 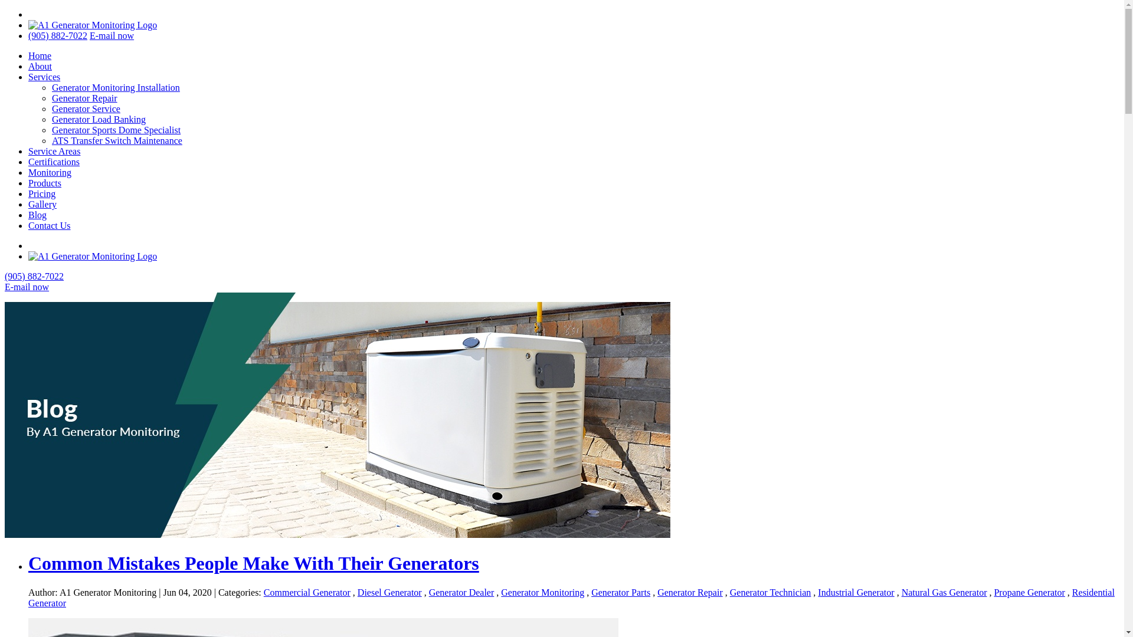 I want to click on Generator Parts, so click(x=621, y=592).